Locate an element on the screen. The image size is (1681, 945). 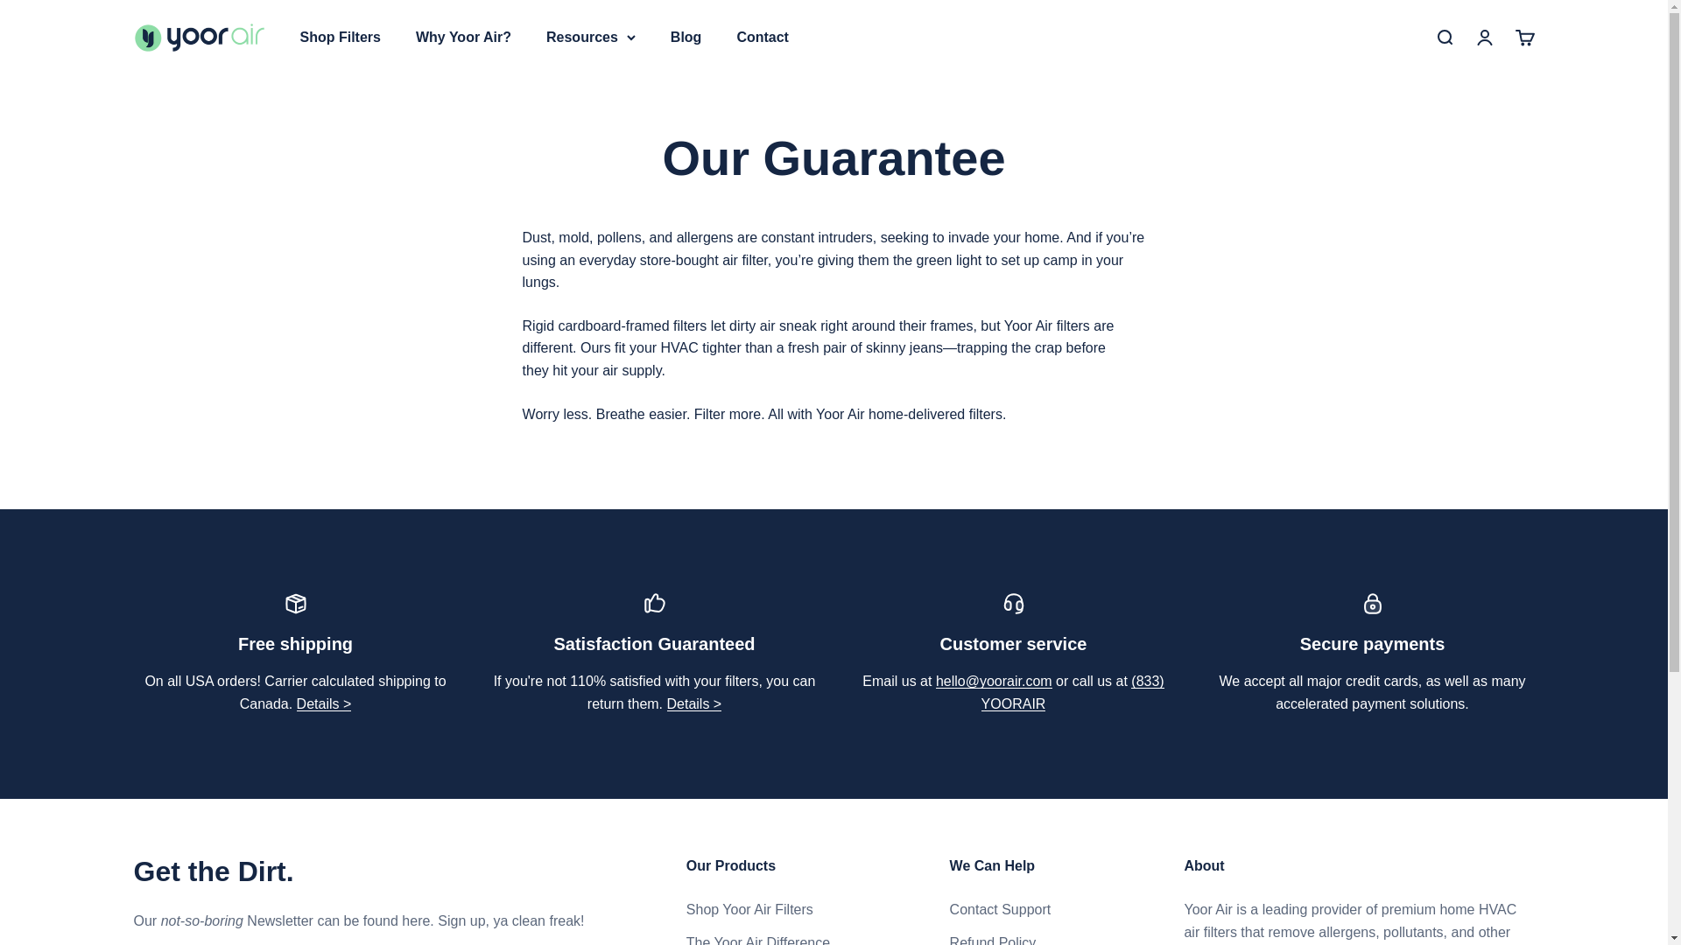
Refund Policy is located at coordinates (695, 703).